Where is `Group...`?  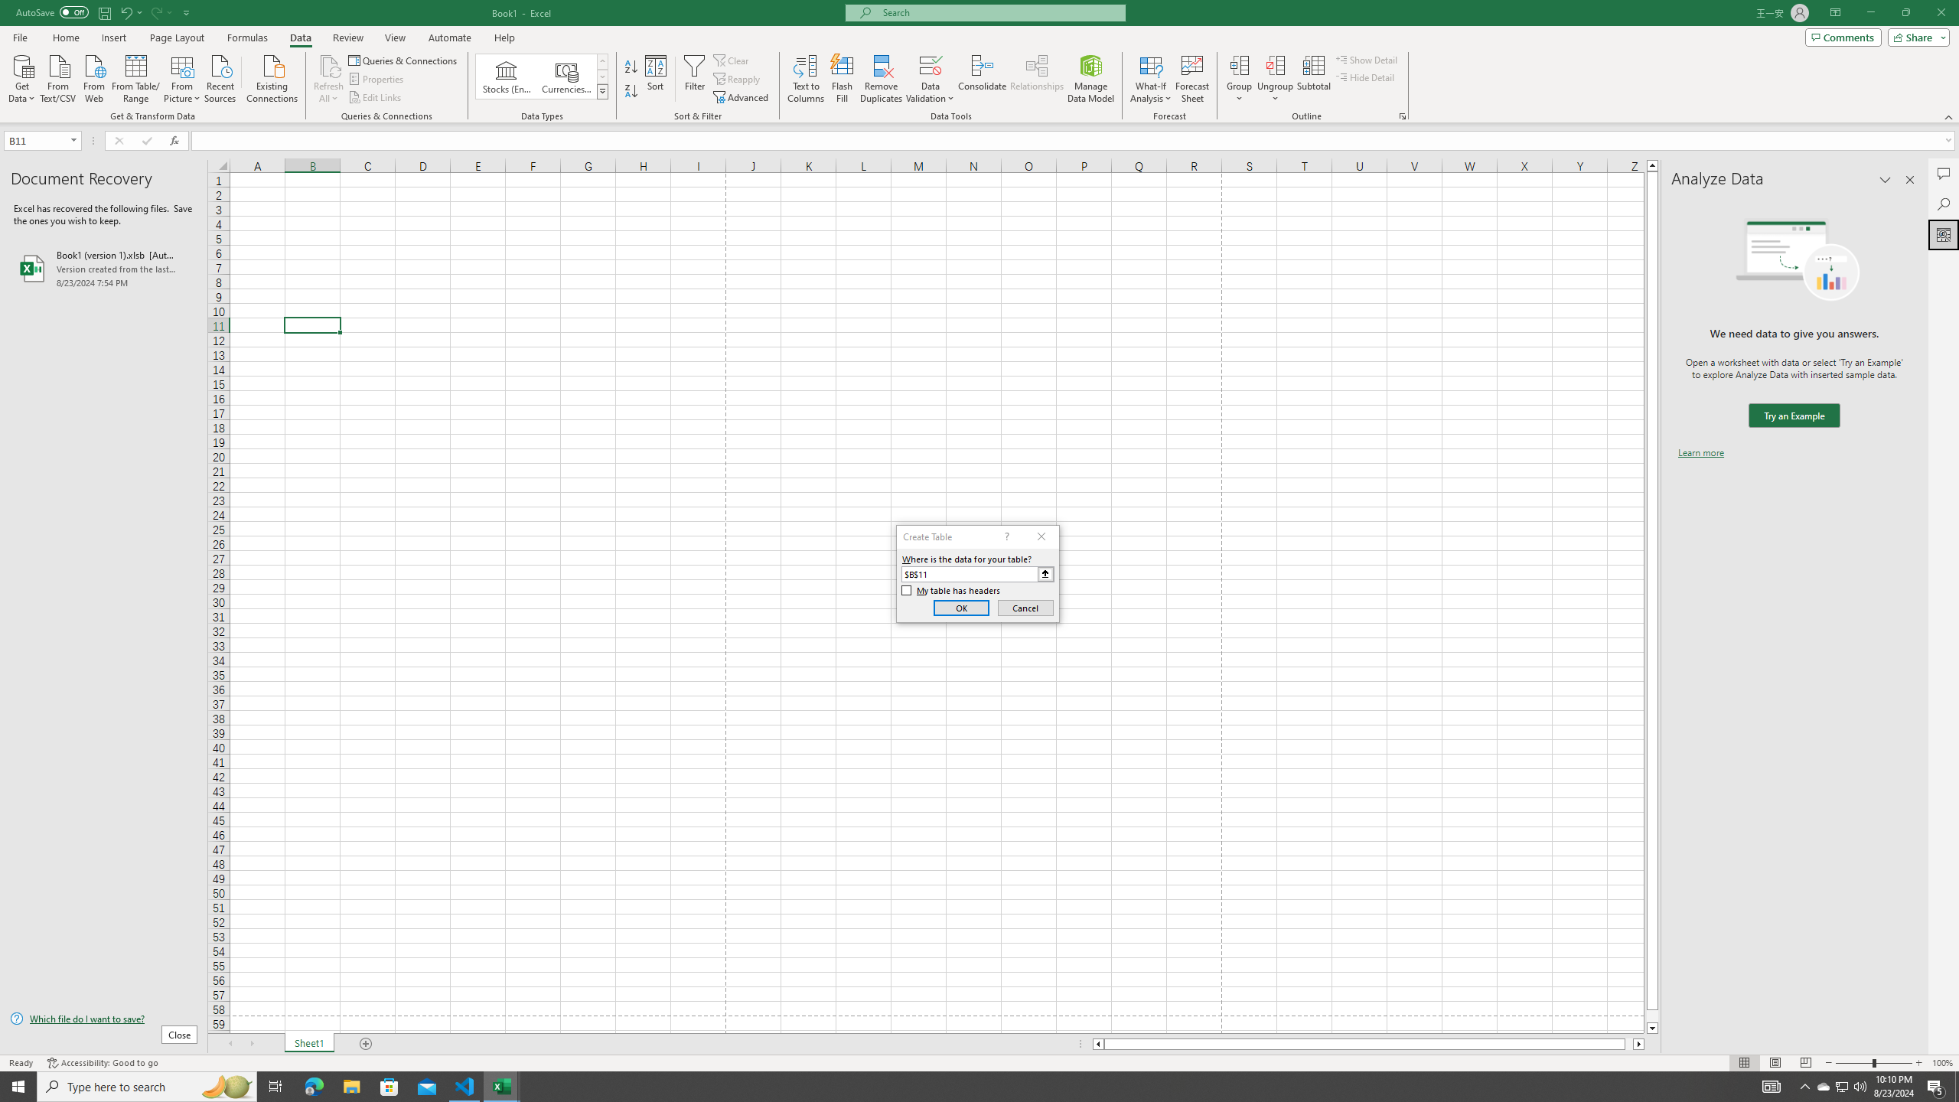 Group... is located at coordinates (1240, 65).